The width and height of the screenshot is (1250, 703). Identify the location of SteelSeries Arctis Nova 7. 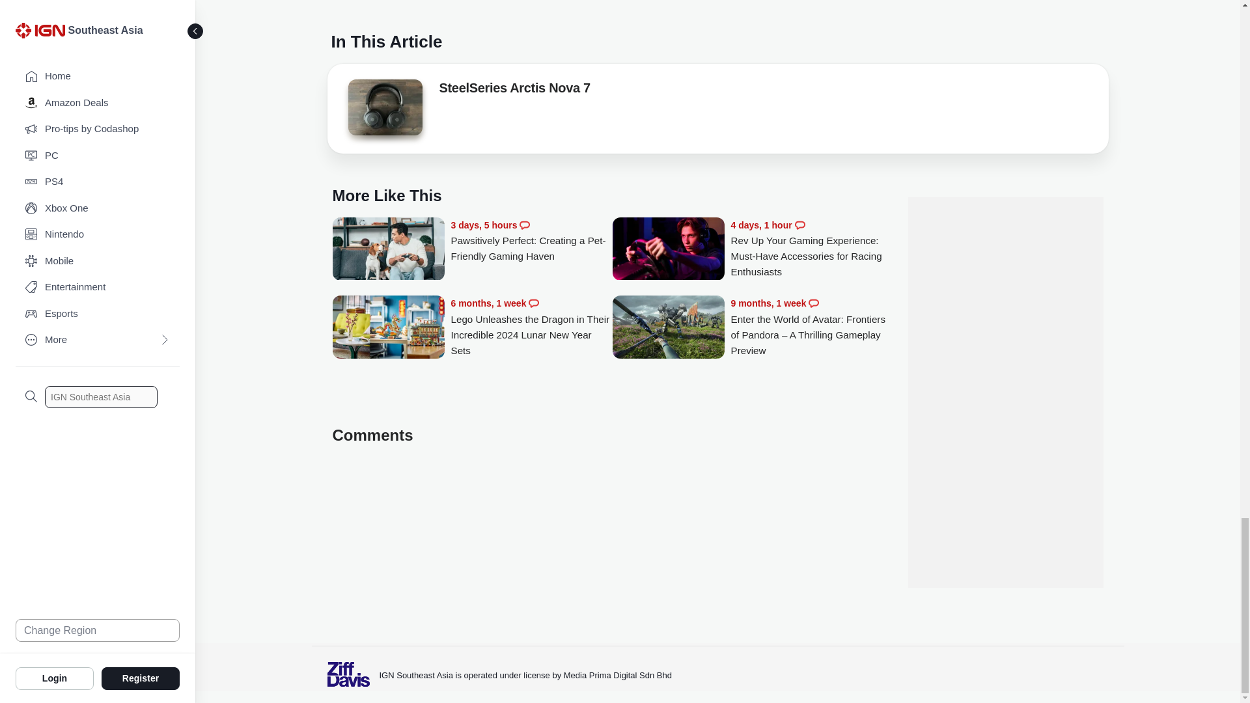
(514, 90).